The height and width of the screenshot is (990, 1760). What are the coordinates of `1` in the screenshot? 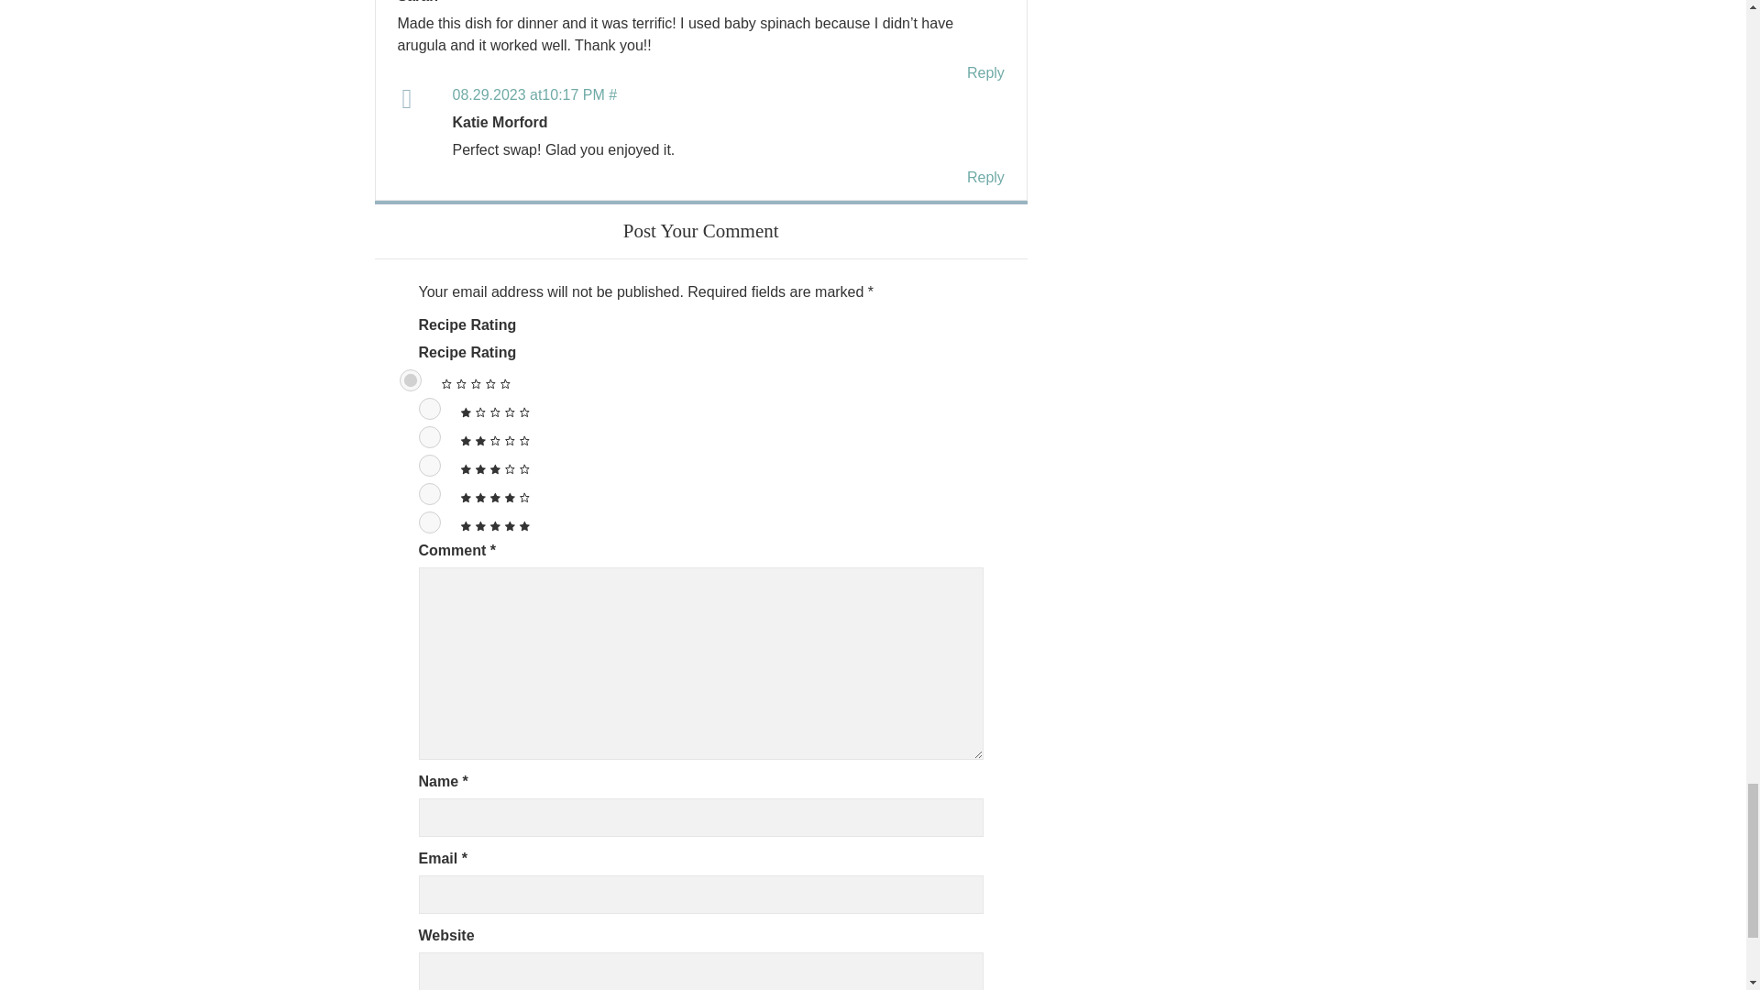 It's located at (429, 409).